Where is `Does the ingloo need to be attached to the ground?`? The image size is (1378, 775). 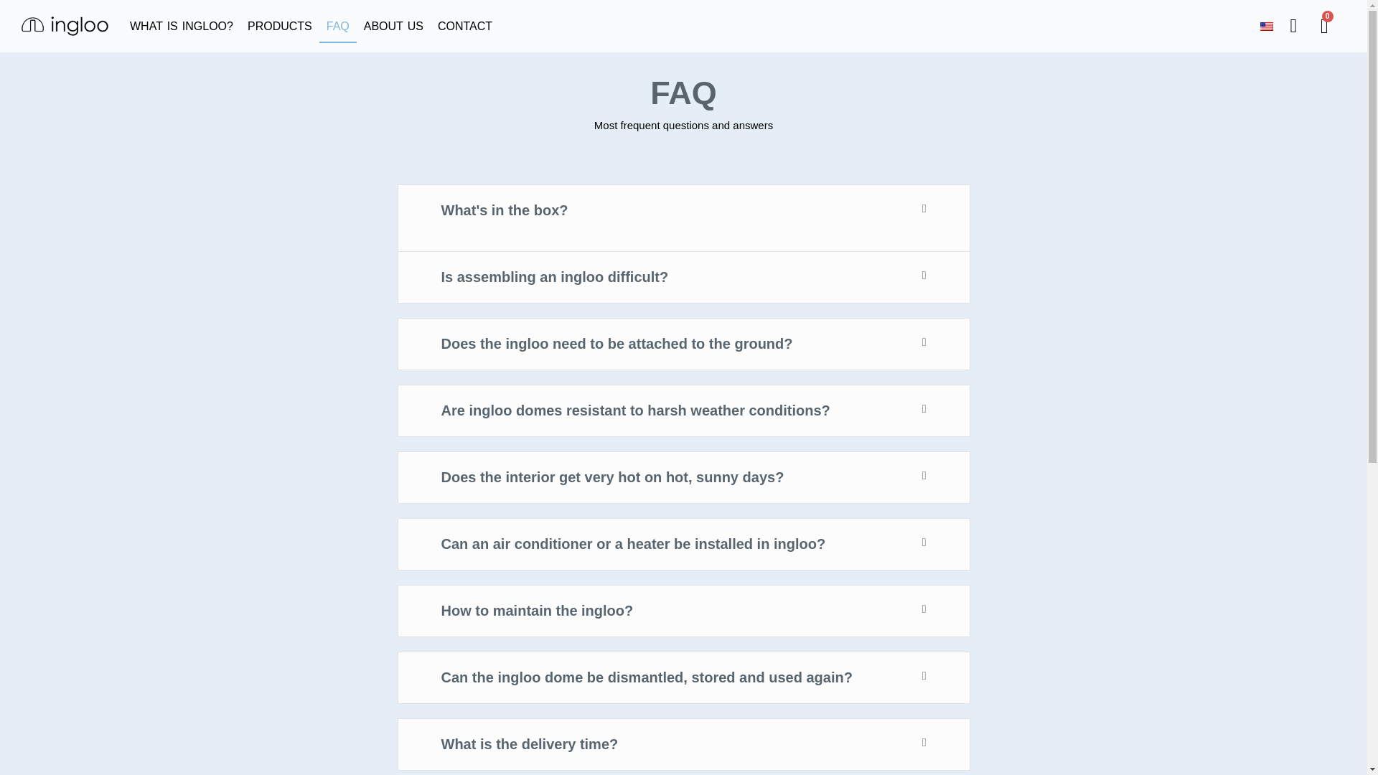 Does the ingloo need to be attached to the ground? is located at coordinates (617, 343).